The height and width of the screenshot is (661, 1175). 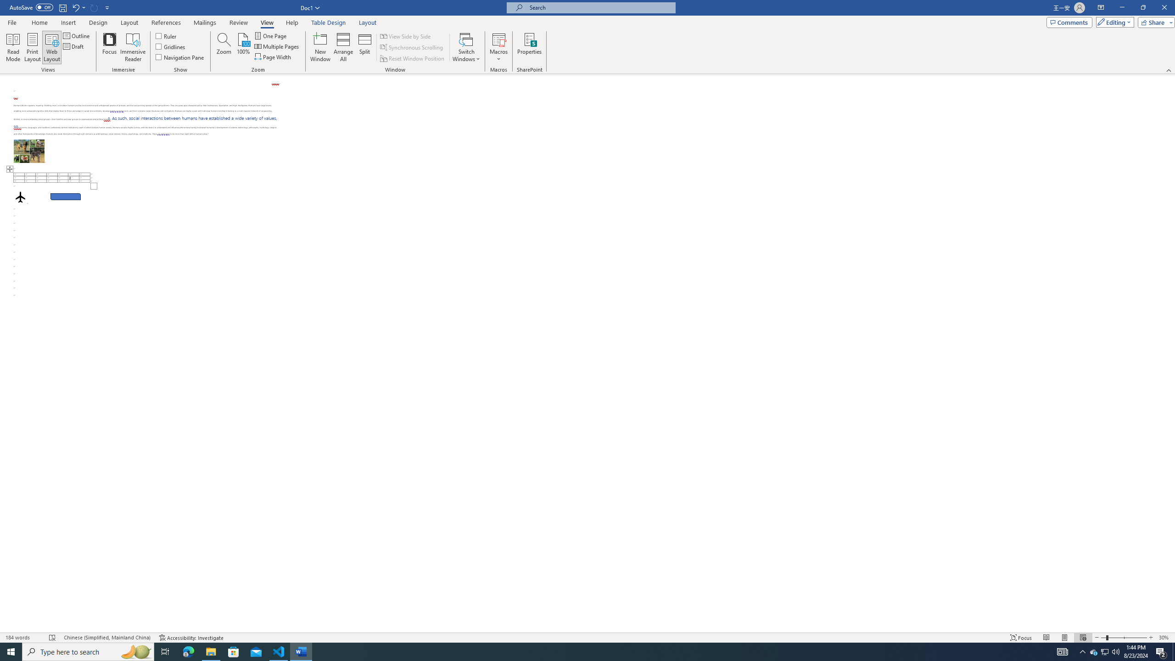 I want to click on Switch Windows, so click(x=466, y=47).